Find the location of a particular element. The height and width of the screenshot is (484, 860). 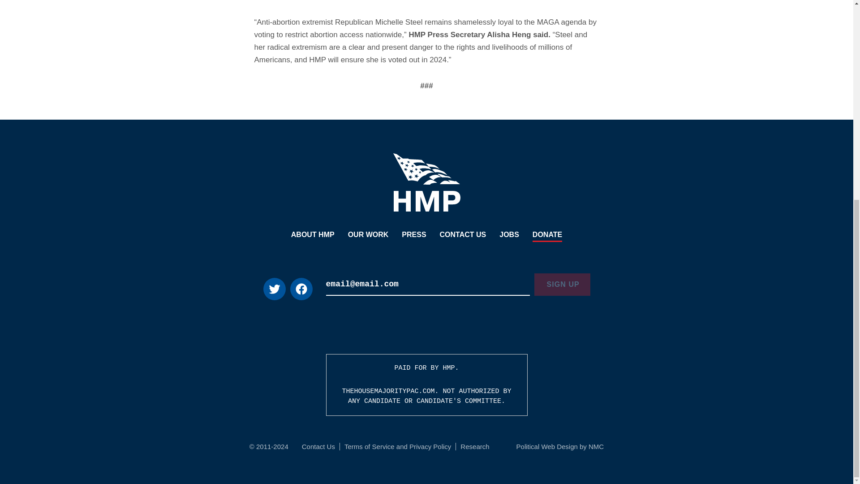

PRESS is located at coordinates (413, 235).